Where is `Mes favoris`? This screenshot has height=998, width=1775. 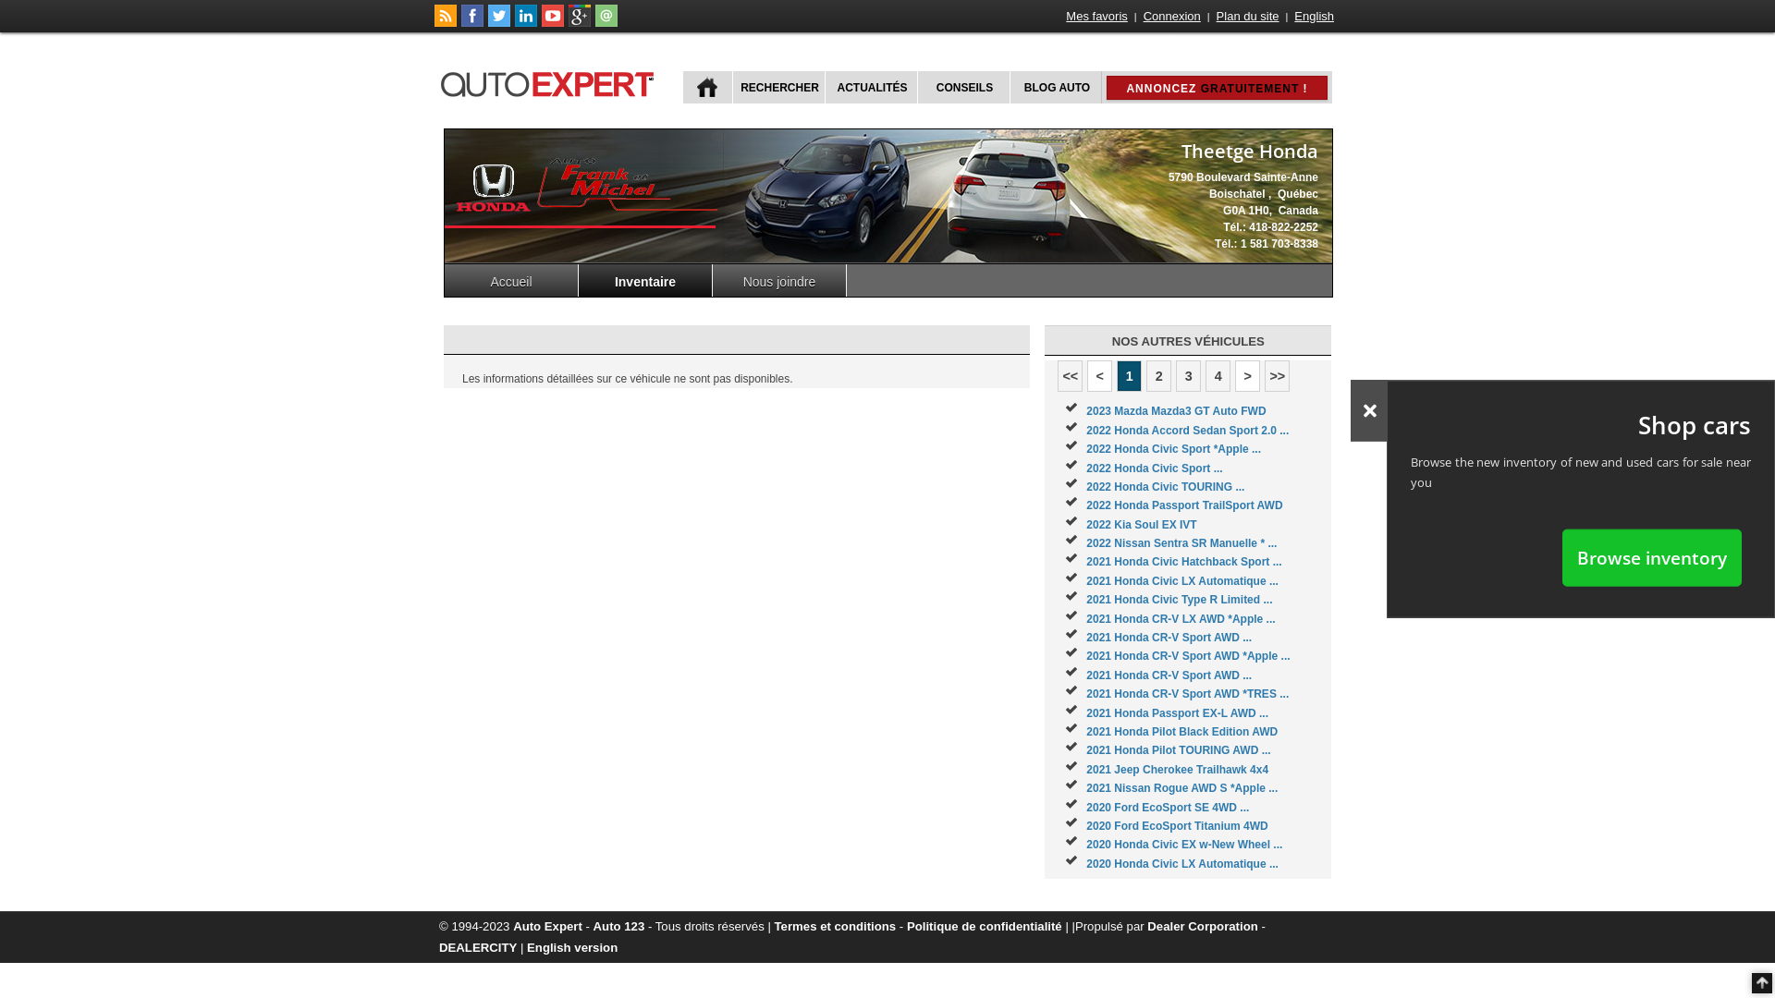 Mes favoris is located at coordinates (1096, 17).